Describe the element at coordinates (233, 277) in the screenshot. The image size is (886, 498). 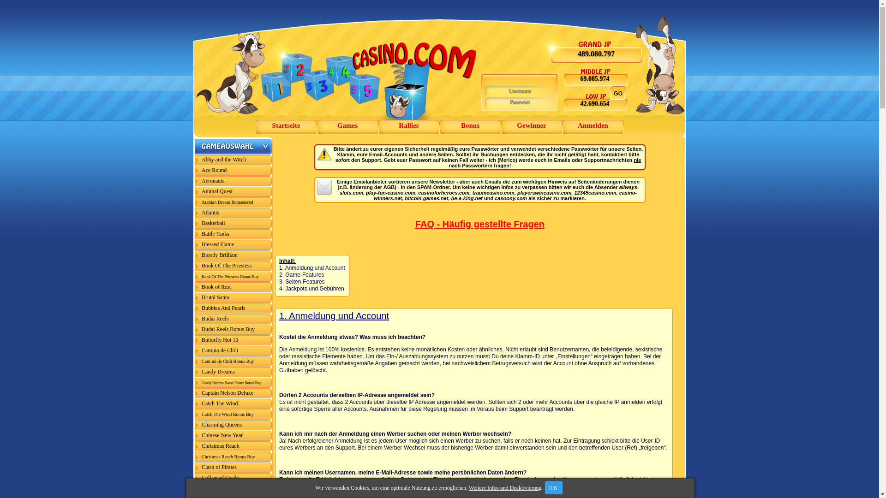
I see `Book Of The Priestess Bonus Buy` at that location.